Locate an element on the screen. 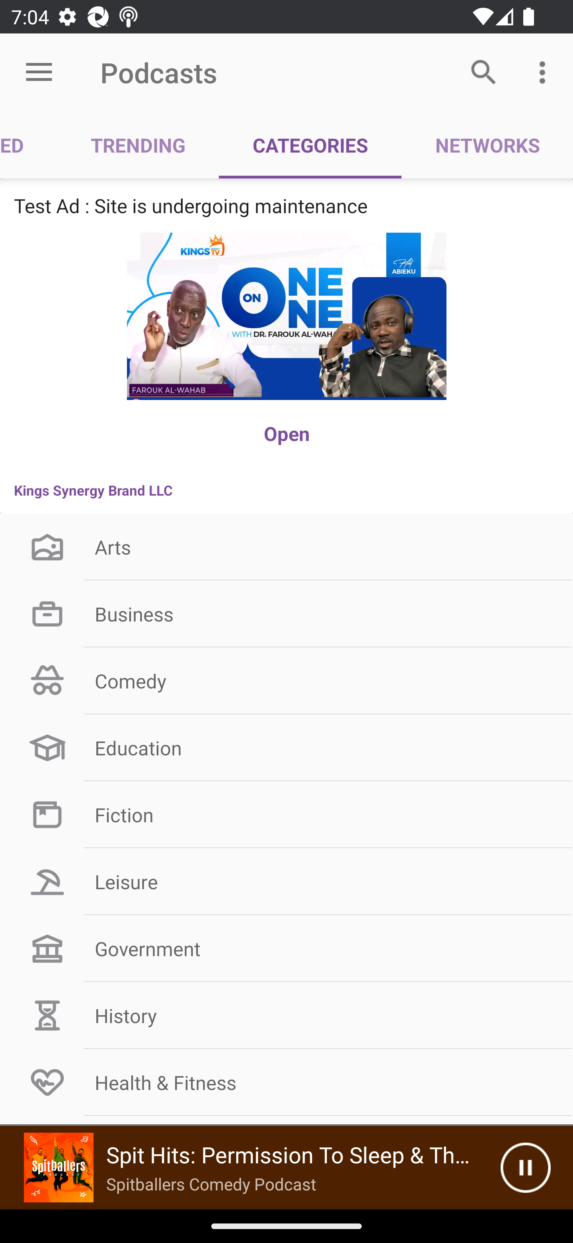 This screenshot has height=1243, width=573. Open is located at coordinates (286, 433).